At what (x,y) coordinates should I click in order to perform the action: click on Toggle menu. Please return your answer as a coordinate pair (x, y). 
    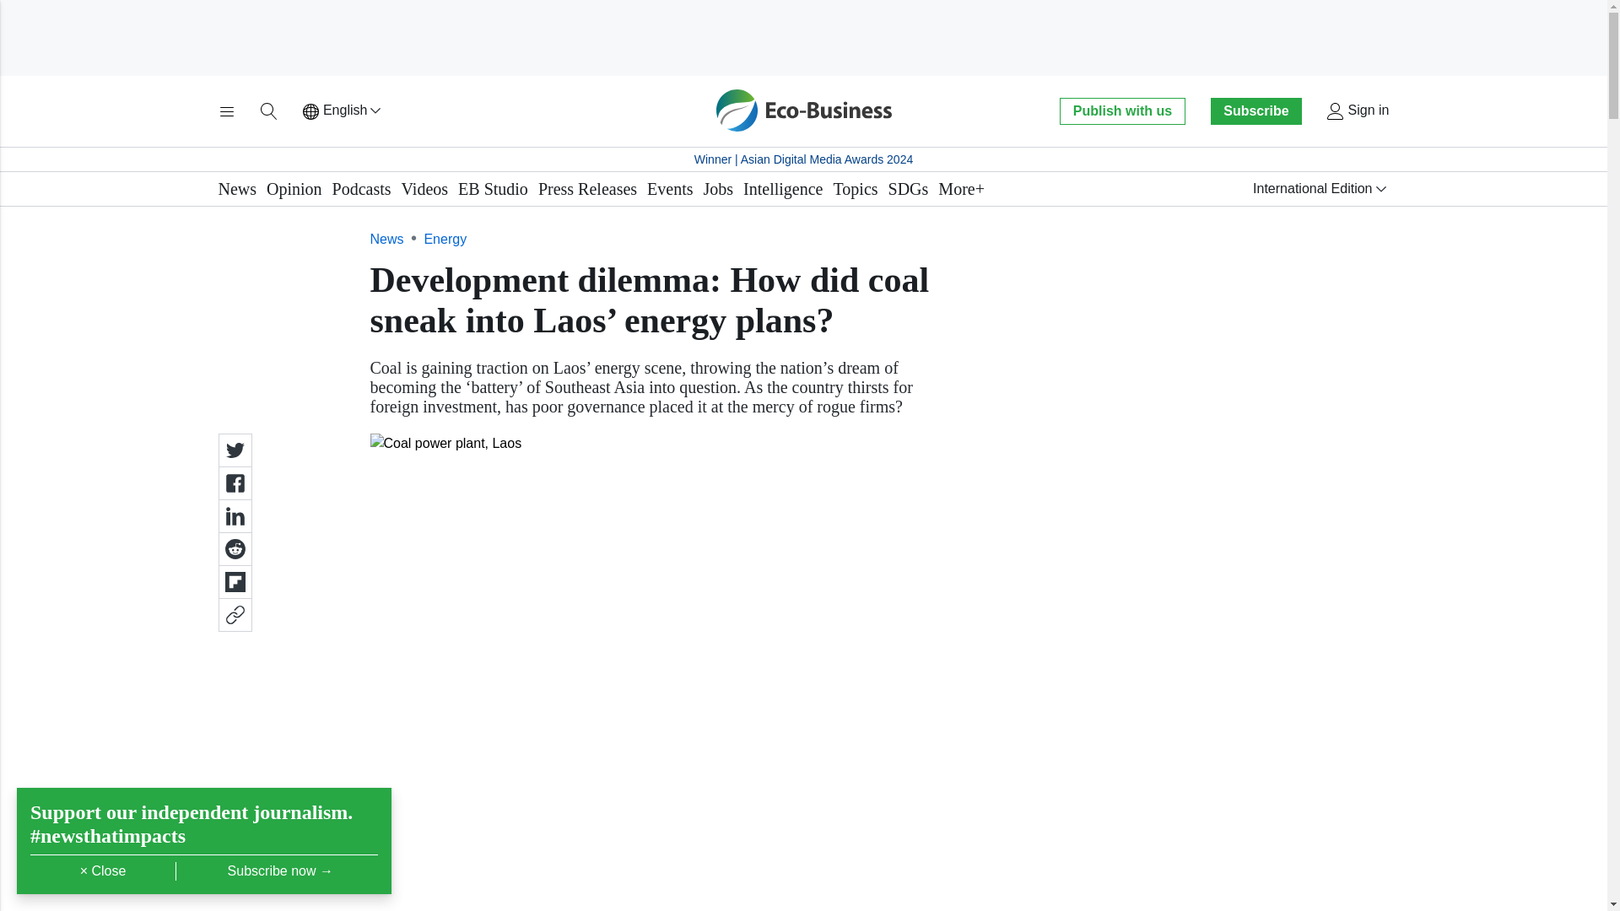
    Looking at the image, I should click on (226, 111).